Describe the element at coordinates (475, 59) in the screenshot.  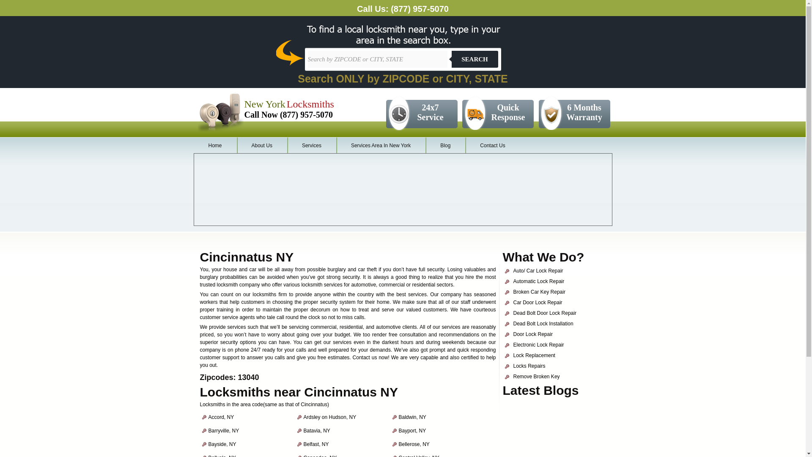
I see `SEARCH` at that location.